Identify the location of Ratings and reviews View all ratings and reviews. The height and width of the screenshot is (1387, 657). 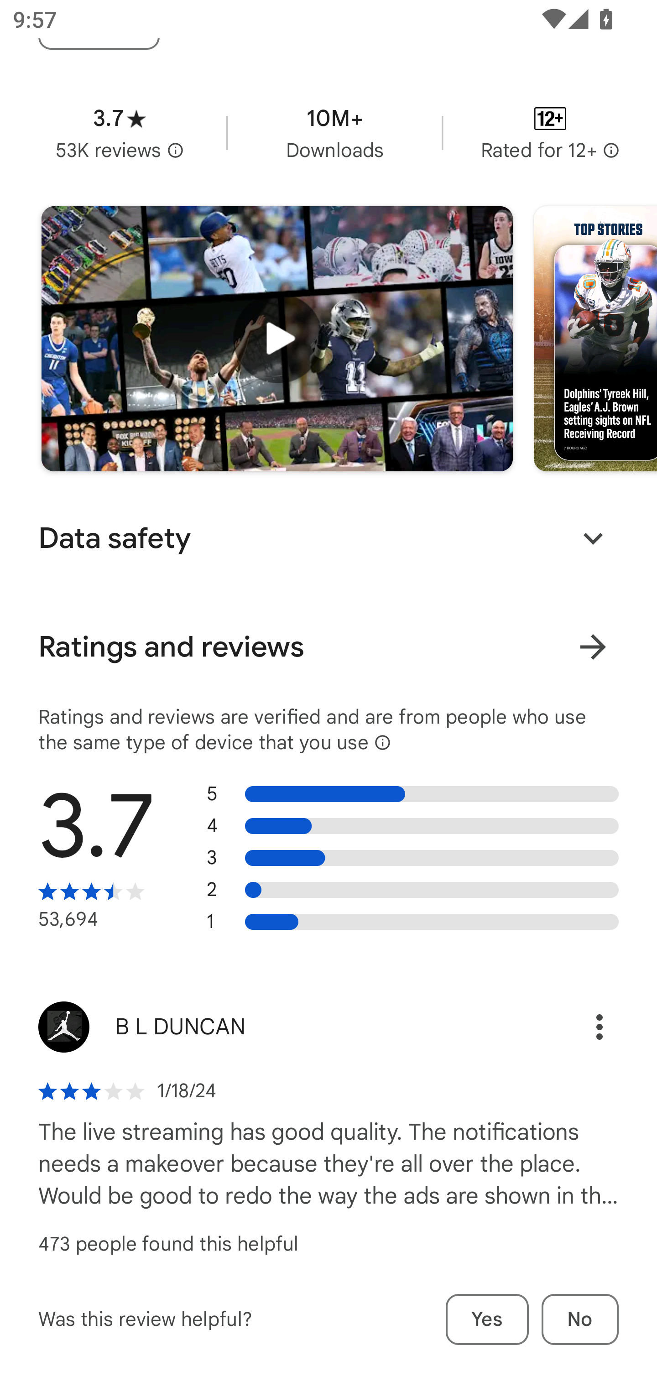
(328, 647).